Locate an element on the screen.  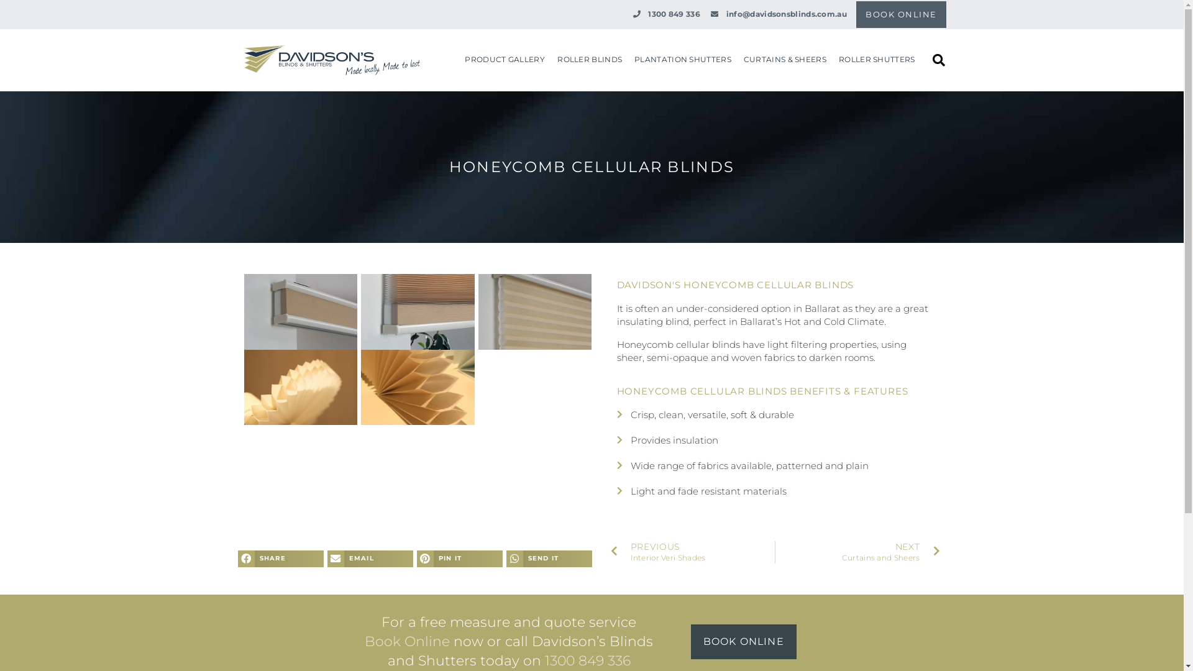
1300 849 336 is located at coordinates (666, 15).